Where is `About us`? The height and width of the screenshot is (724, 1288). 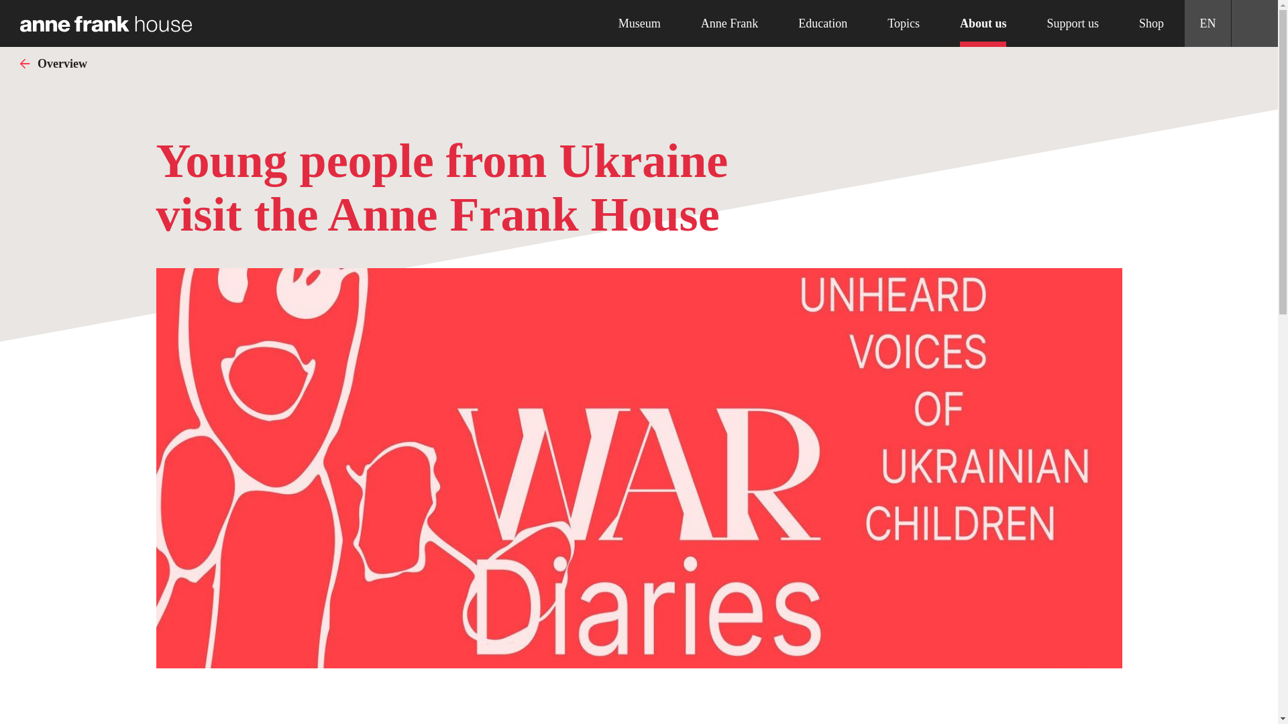 About us is located at coordinates (983, 23).